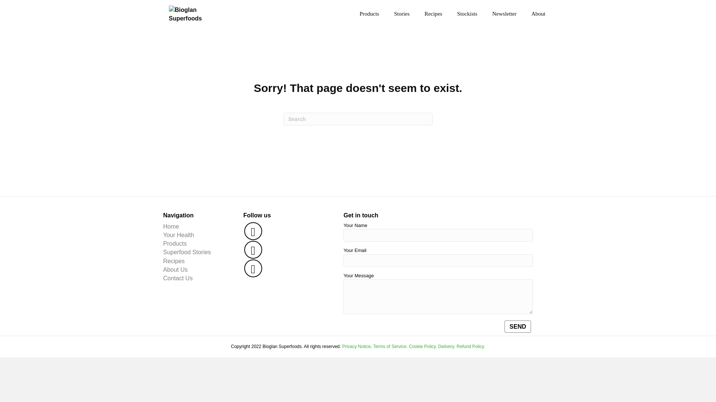  Describe the element at coordinates (187, 252) in the screenshot. I see `Superfood Stories` at that location.